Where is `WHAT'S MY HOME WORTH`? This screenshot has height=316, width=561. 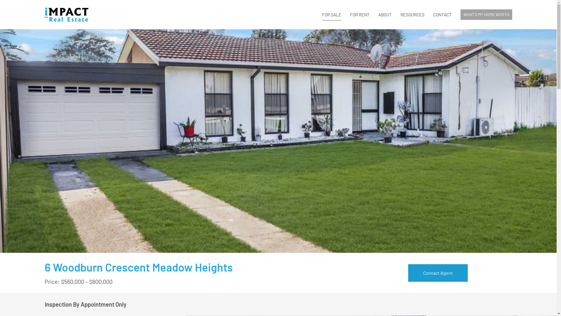 WHAT'S MY HOME WORTH is located at coordinates (486, 15).